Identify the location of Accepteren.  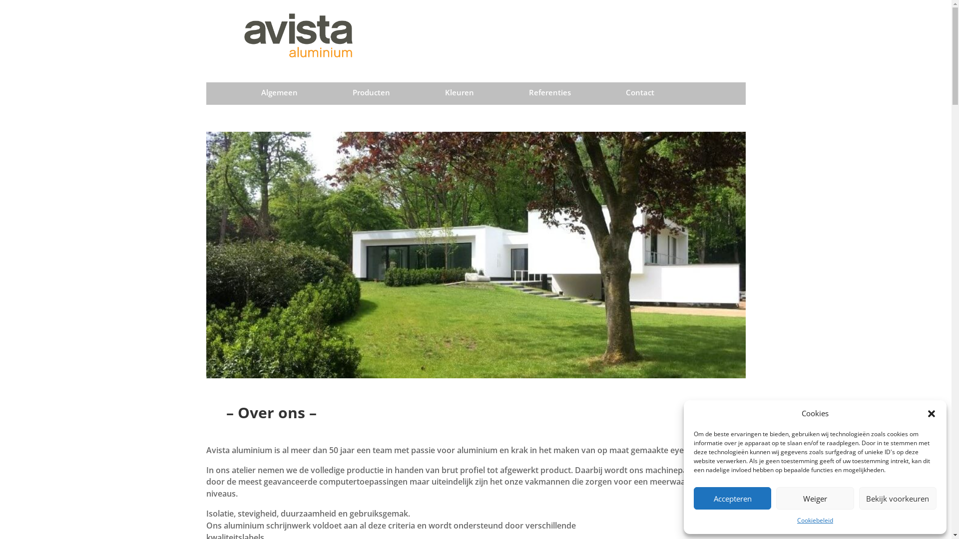
(732, 498).